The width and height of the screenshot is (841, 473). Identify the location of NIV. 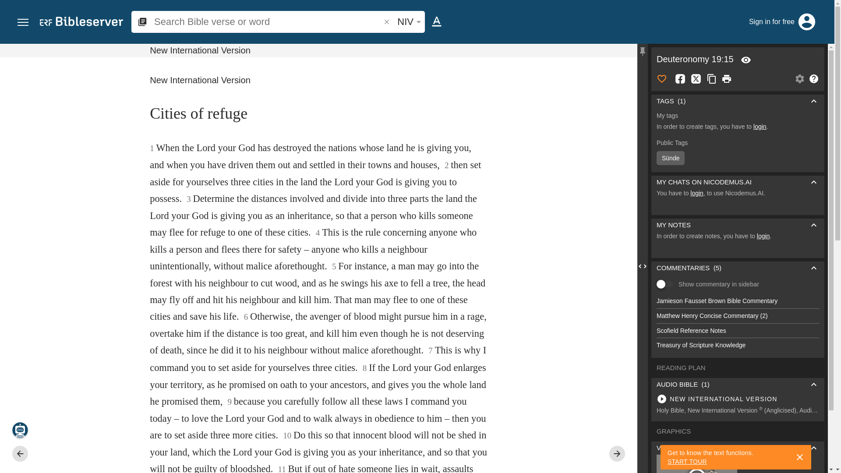
(407, 21).